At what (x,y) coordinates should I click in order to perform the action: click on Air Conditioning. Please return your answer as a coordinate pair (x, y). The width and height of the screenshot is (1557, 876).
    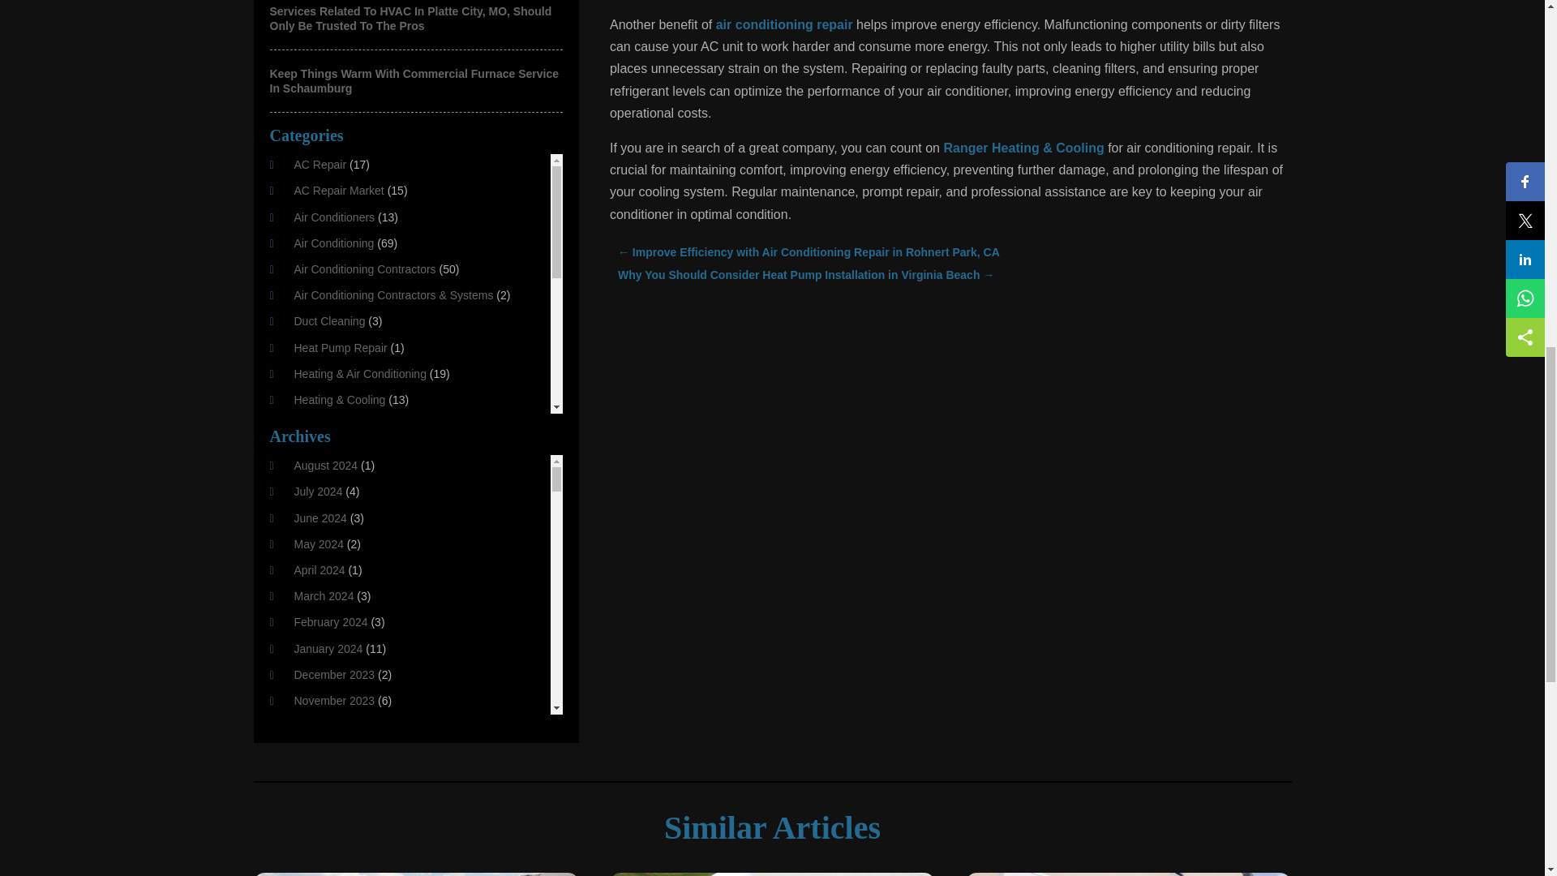
    Looking at the image, I should click on (333, 243).